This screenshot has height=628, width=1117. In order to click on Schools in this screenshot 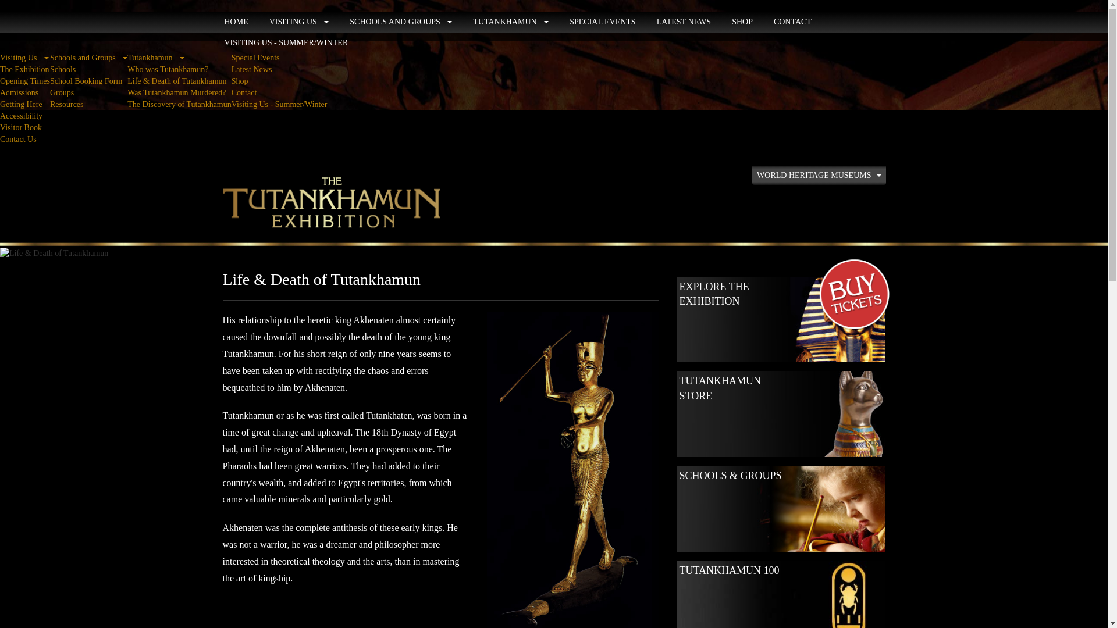, I will do `click(88, 70)`.